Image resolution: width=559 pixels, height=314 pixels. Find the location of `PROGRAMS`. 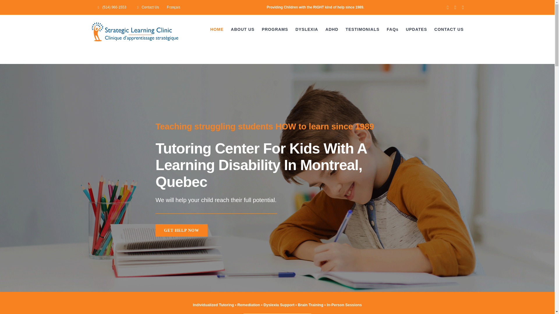

PROGRAMS is located at coordinates (275, 29).